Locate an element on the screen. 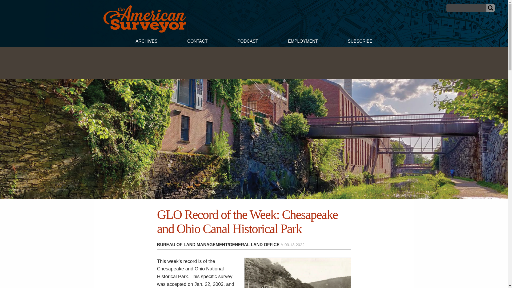  SUBSCRIBE is located at coordinates (360, 42).